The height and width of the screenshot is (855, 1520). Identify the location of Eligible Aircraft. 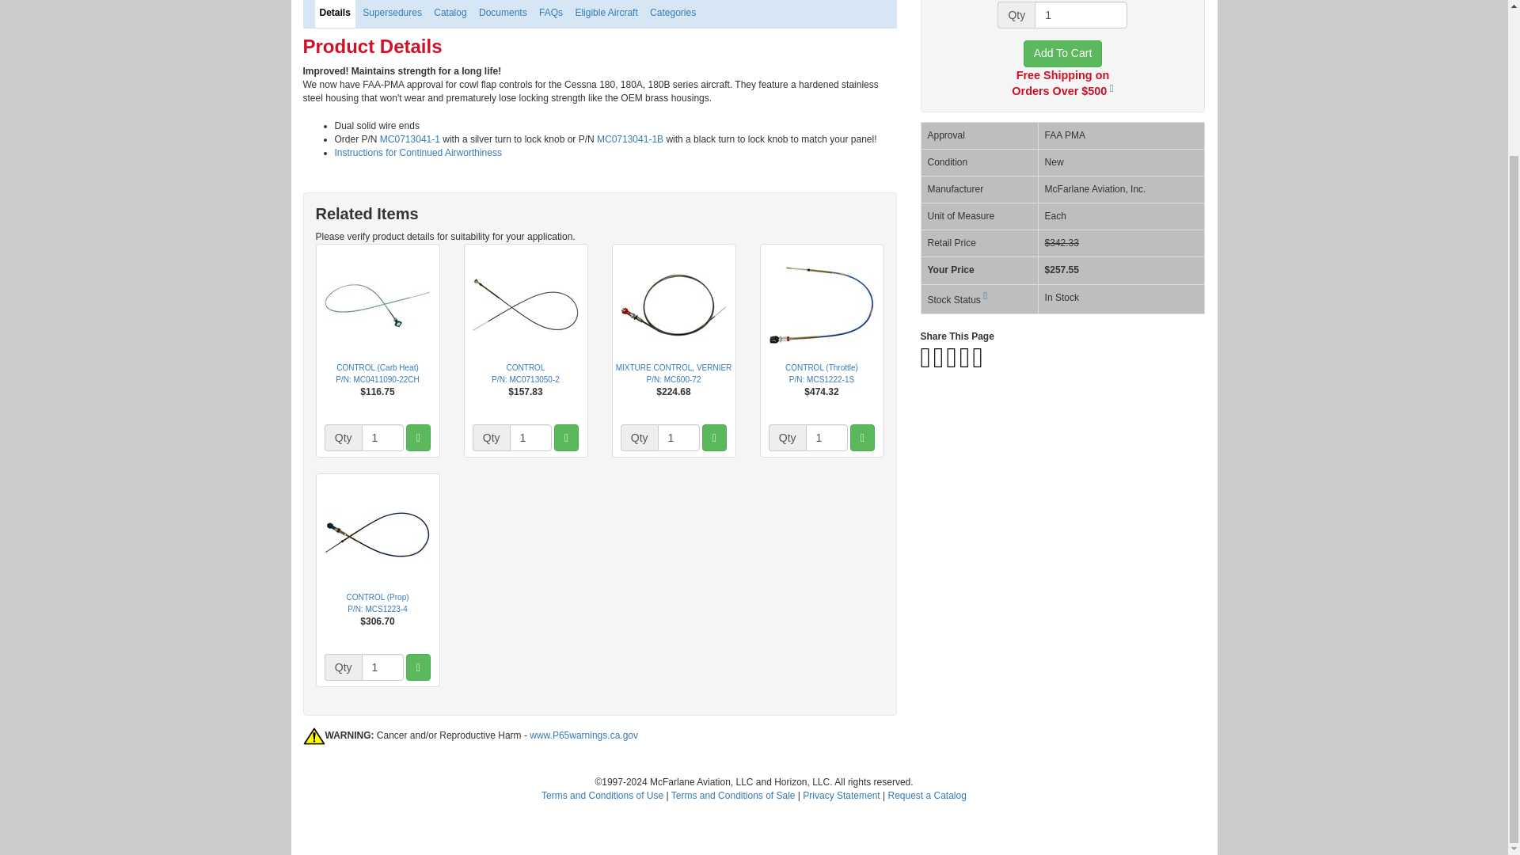
(606, 13).